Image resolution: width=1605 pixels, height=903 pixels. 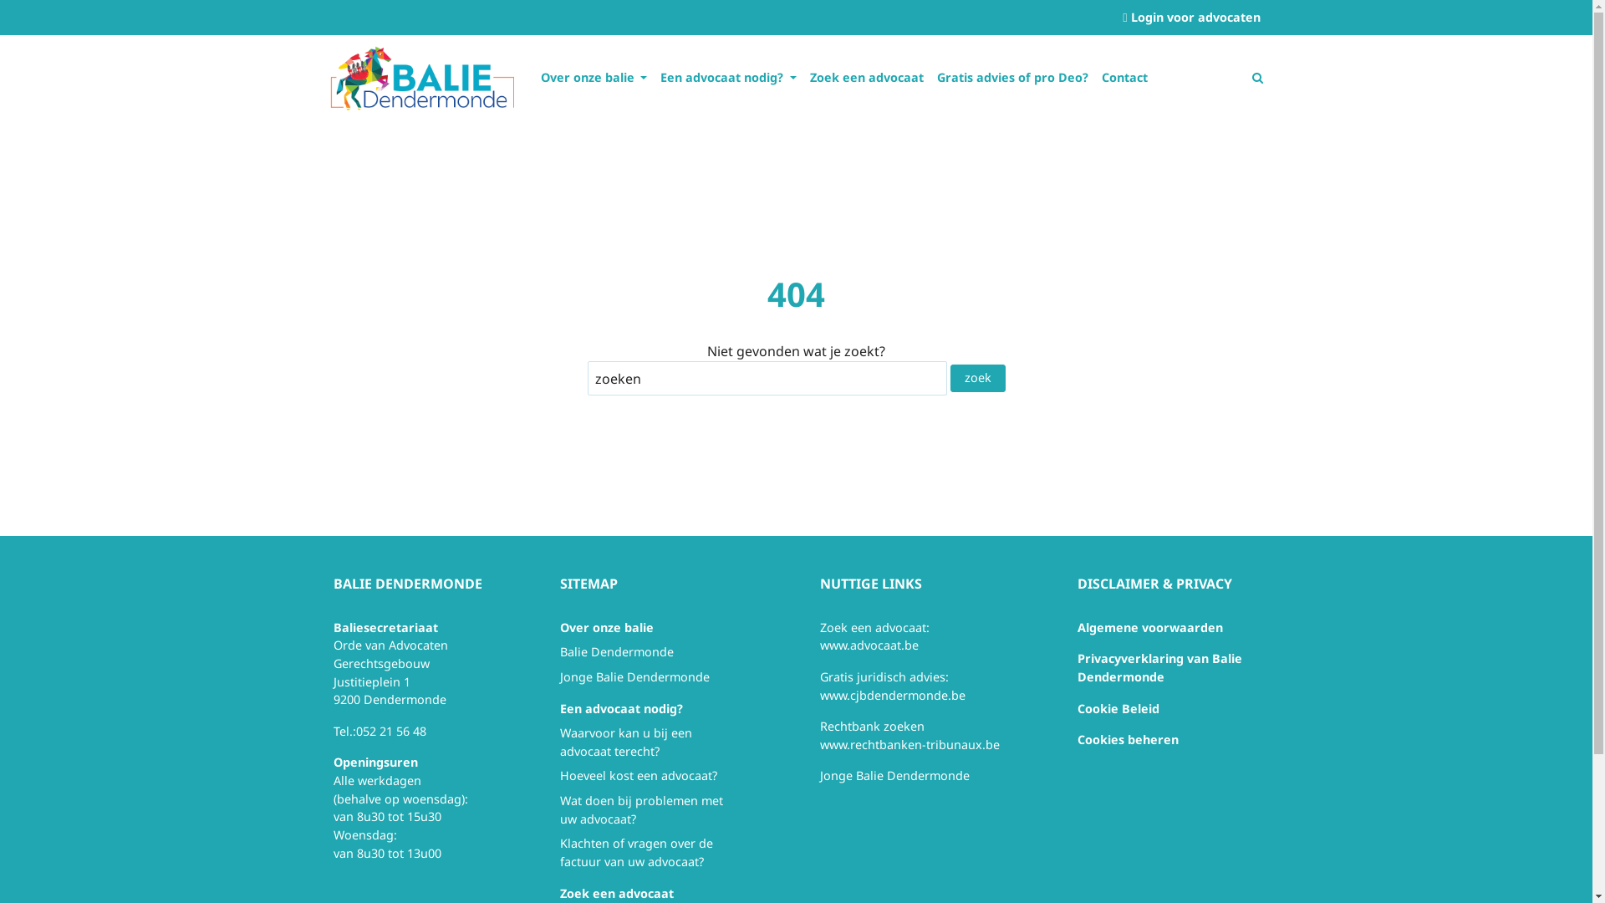 I want to click on www.rechtbanken-tribunaux.be, so click(x=909, y=744).